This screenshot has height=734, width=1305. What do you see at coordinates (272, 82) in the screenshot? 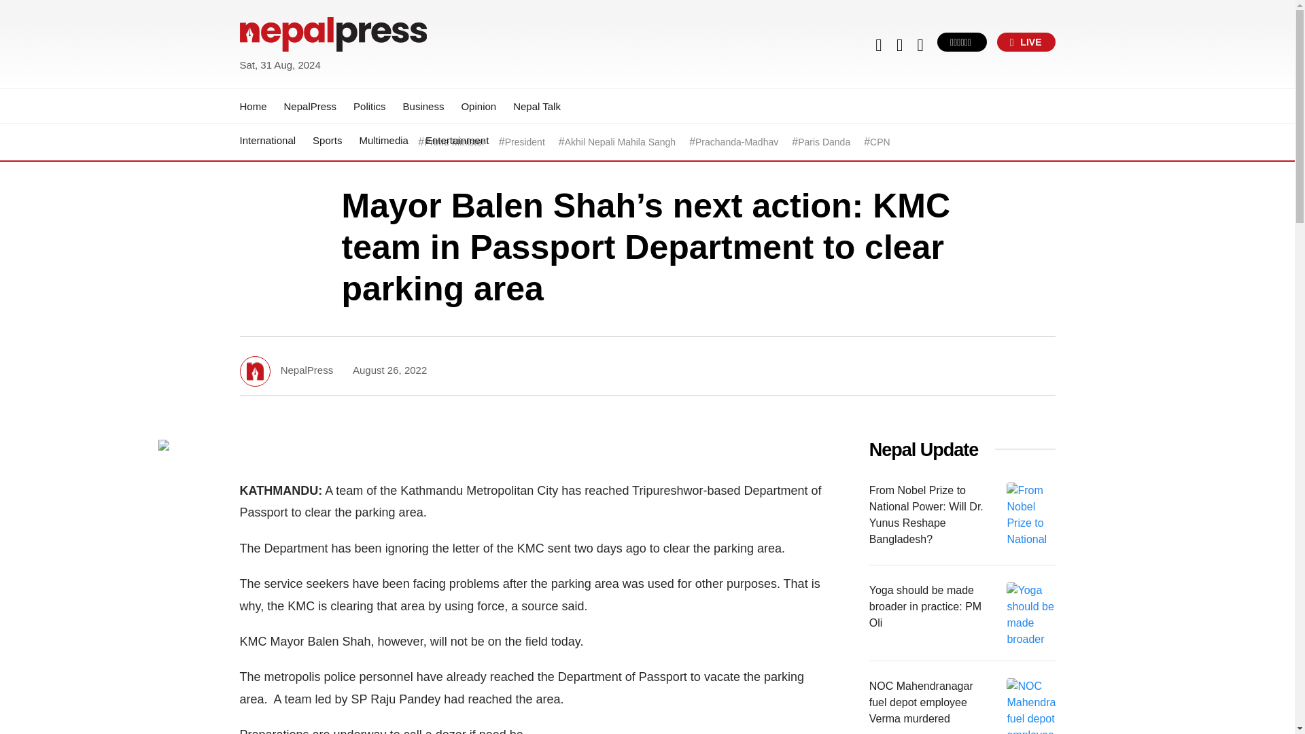
I see `Nepal Press` at bounding box center [272, 82].